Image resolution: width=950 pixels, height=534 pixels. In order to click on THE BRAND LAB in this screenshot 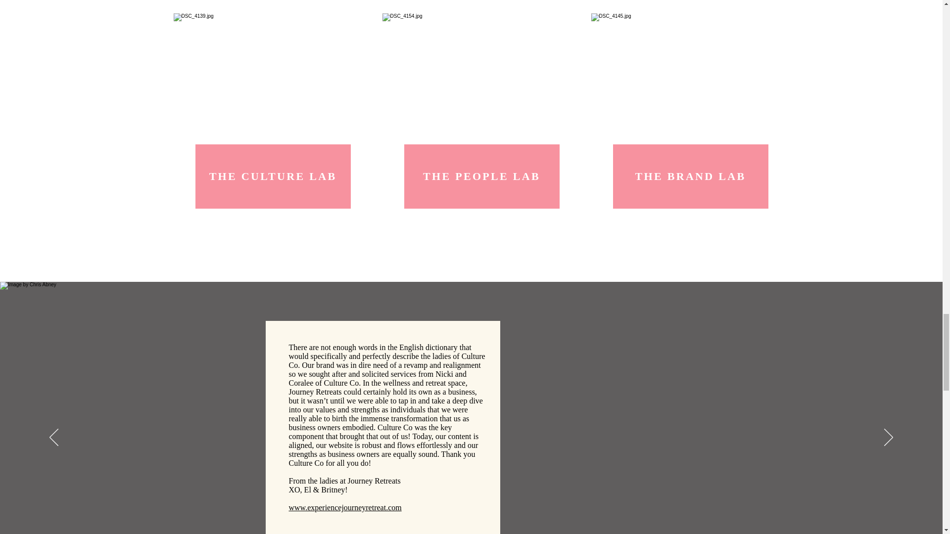, I will do `click(690, 176)`.